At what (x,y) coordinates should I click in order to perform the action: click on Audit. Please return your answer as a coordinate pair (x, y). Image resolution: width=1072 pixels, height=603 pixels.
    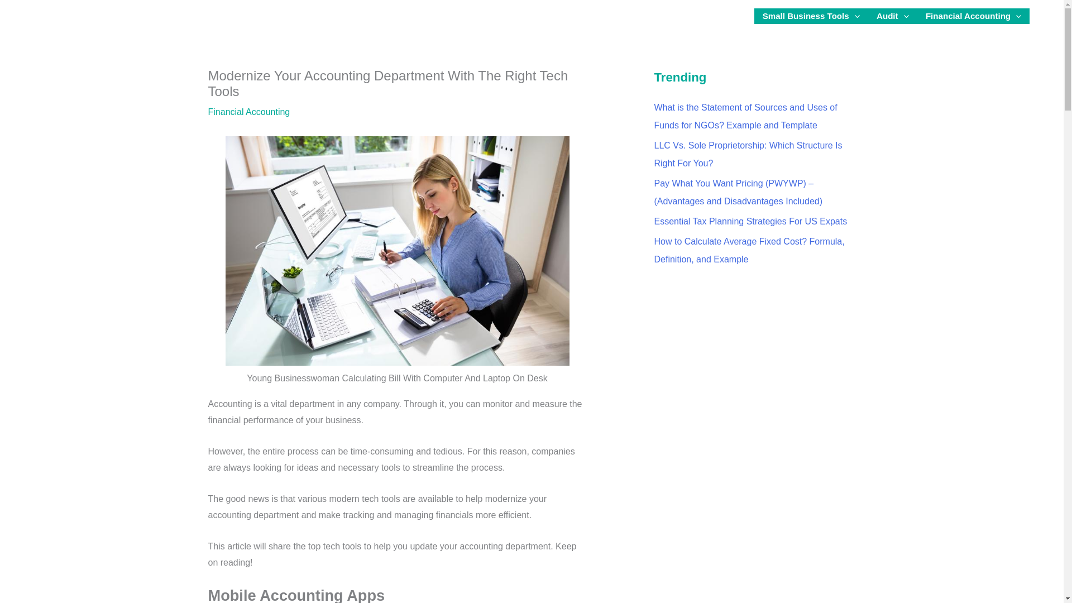
    Looking at the image, I should click on (893, 16).